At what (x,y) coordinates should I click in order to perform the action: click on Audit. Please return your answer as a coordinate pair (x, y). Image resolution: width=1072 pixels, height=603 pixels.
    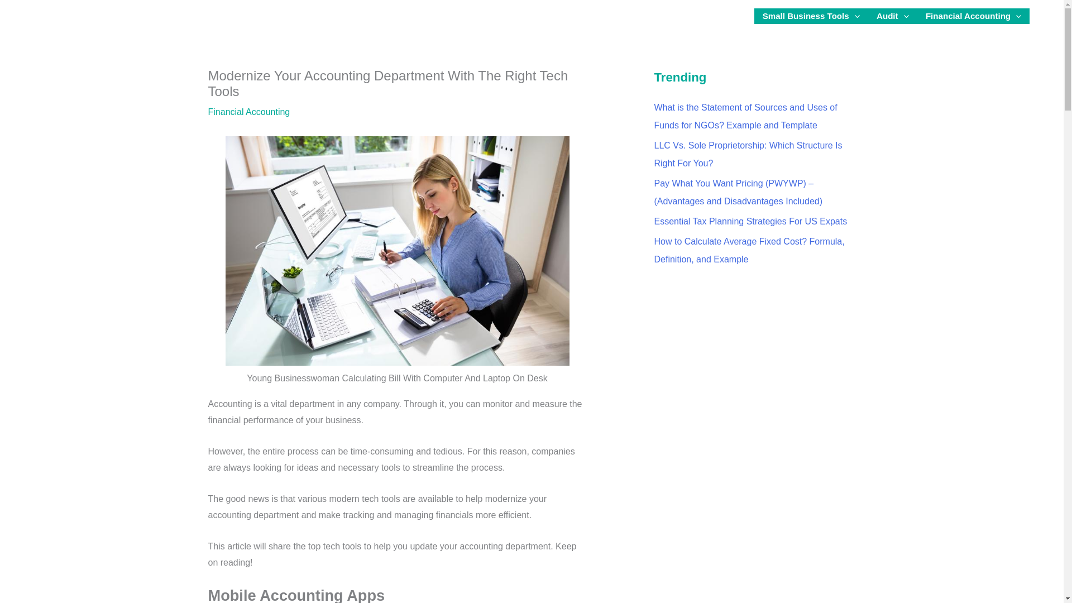
    Looking at the image, I should click on (893, 16).